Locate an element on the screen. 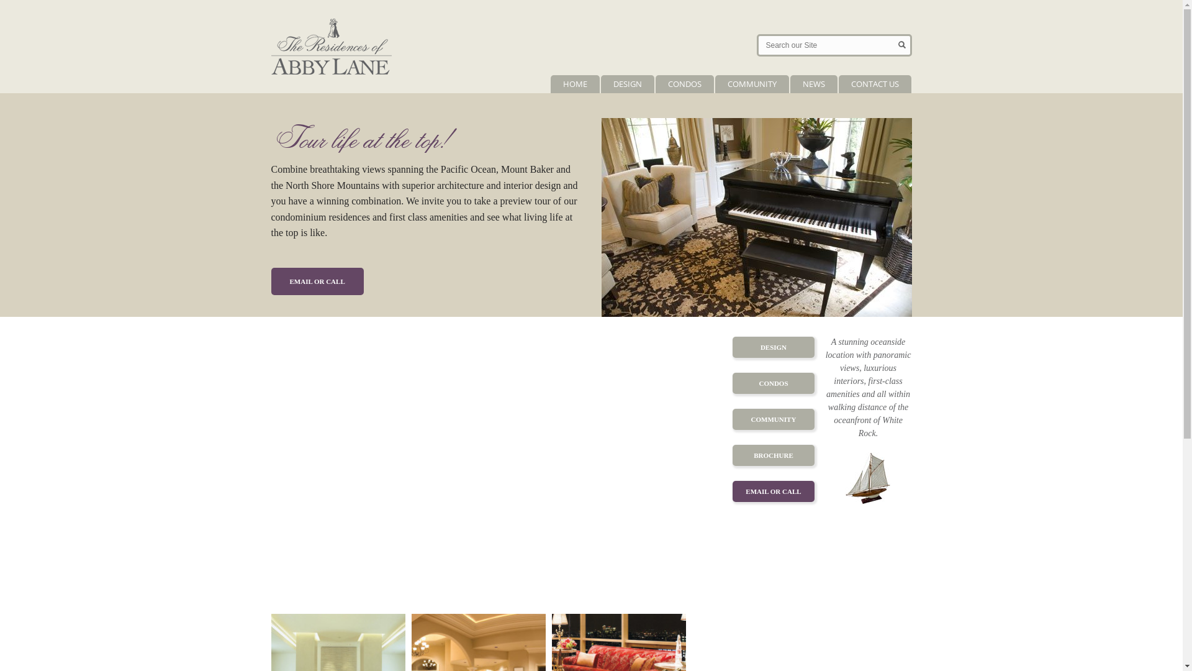 This screenshot has height=671, width=1192. COMMUNITY is located at coordinates (774, 419).